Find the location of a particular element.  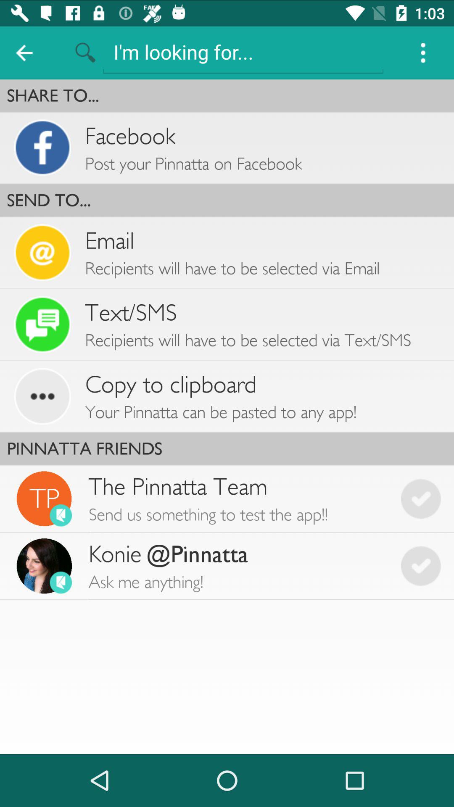

open the konie pinnatta ask item is located at coordinates (238, 566).